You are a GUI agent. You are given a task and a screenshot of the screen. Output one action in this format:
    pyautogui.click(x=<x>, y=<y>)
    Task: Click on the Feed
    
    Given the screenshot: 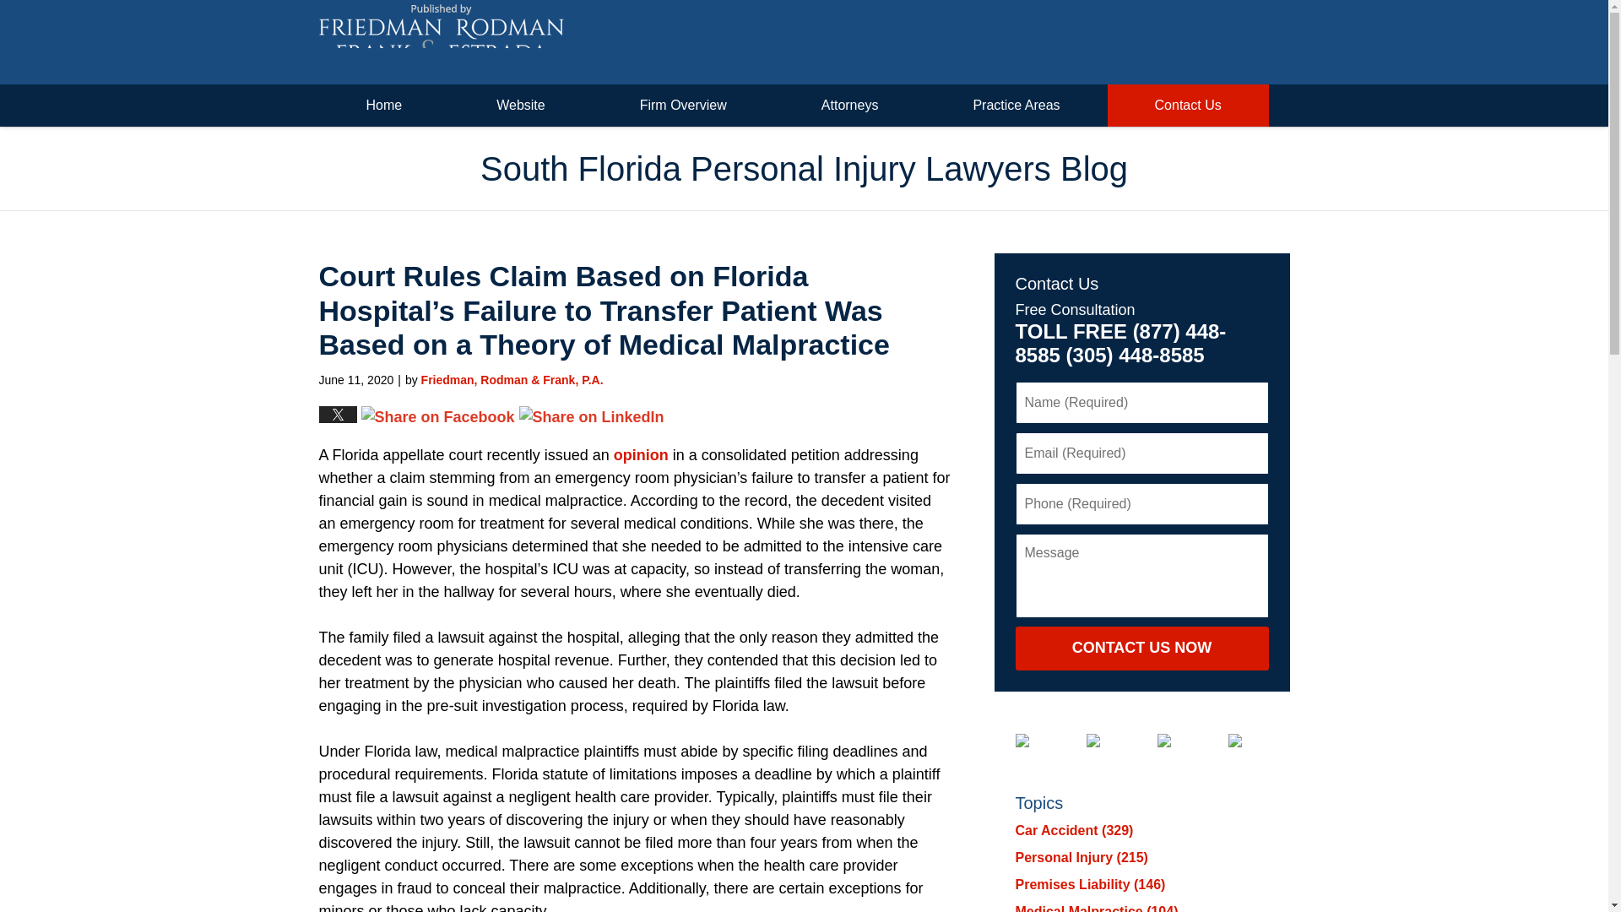 What is the action you would take?
    pyautogui.click(x=1247, y=740)
    